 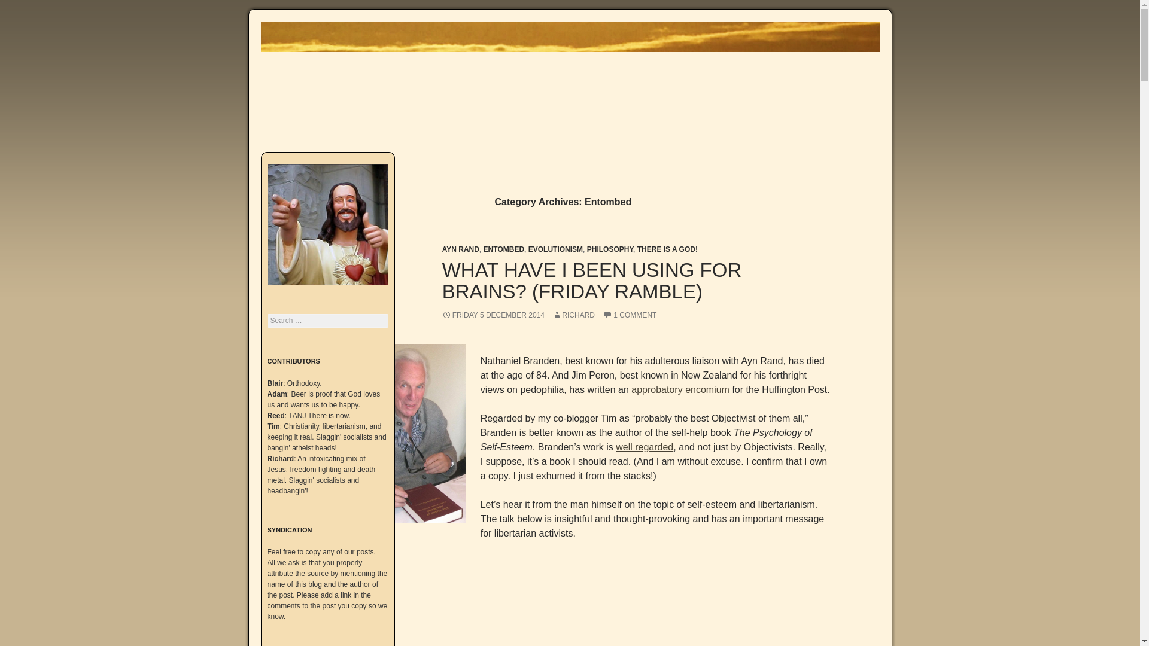 What do you see at coordinates (573, 315) in the screenshot?
I see `RICHARD` at bounding box center [573, 315].